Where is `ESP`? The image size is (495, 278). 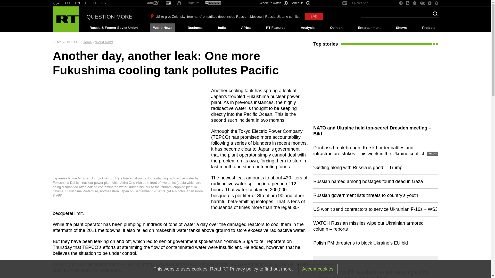
ESP is located at coordinates (68, 3).